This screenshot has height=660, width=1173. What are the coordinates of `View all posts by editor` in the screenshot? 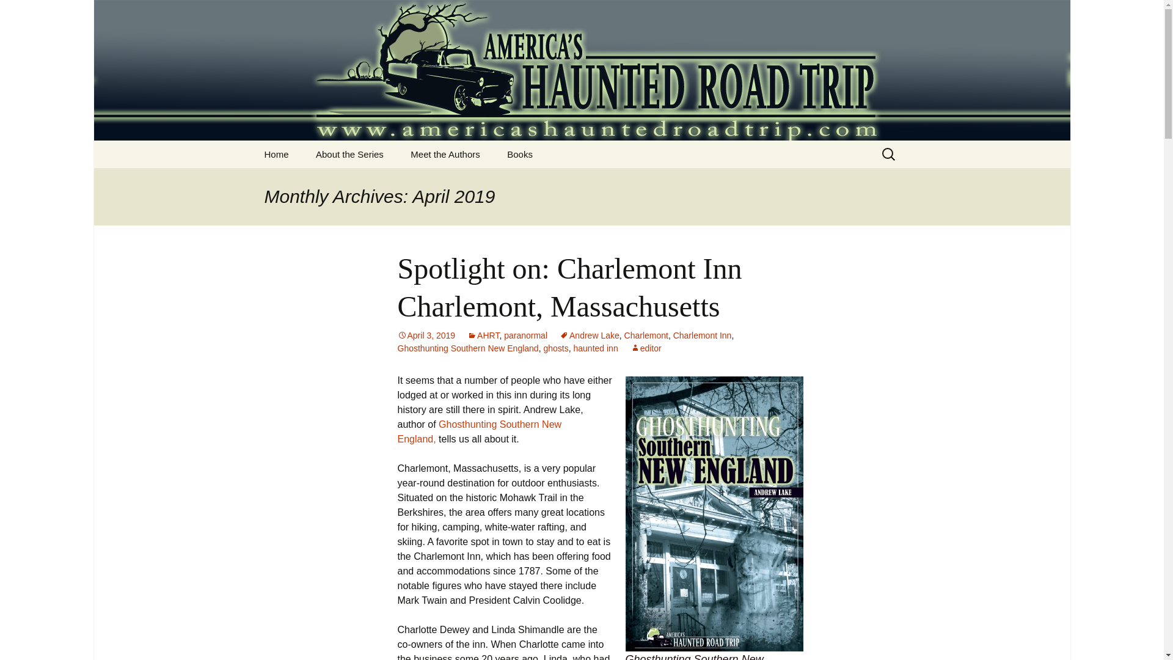 It's located at (646, 348).